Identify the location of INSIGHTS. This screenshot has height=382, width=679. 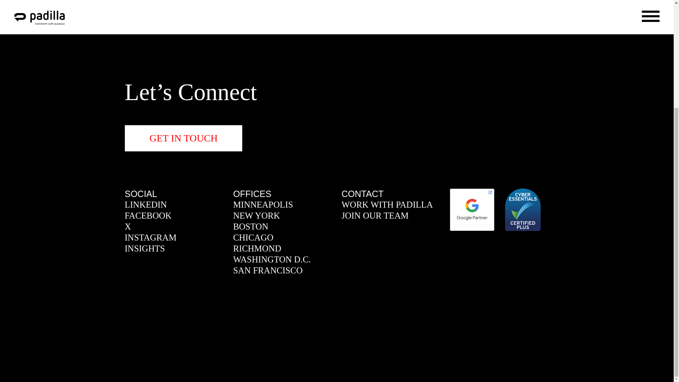
(144, 248).